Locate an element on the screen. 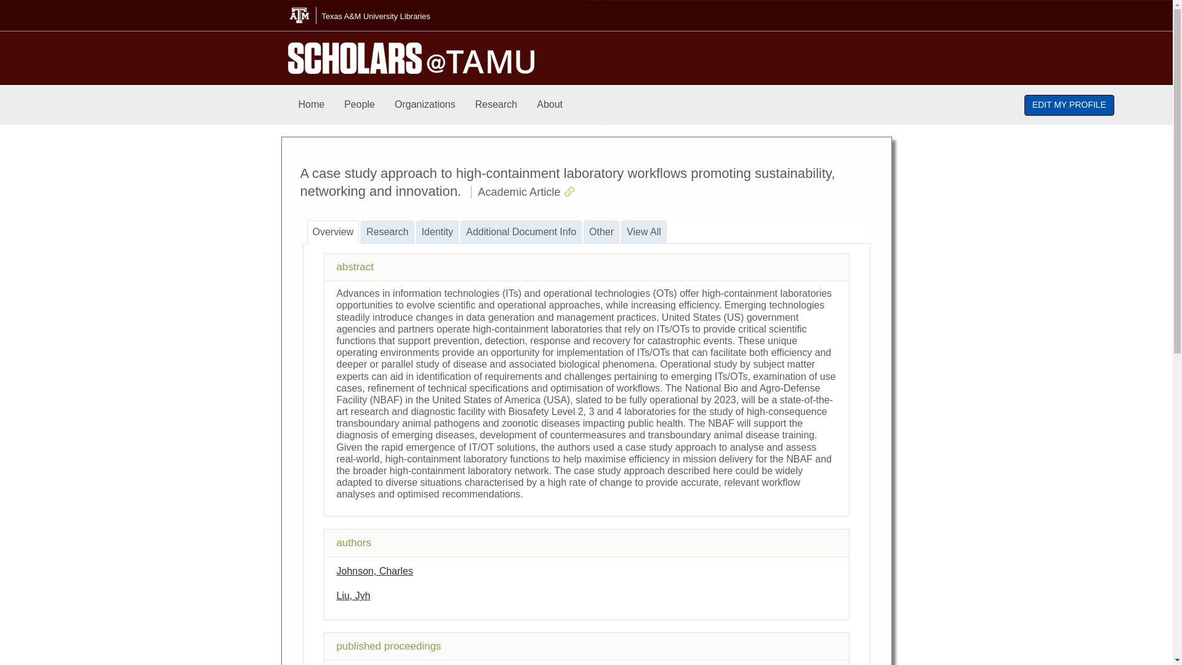  Home menu item is located at coordinates (312, 105).